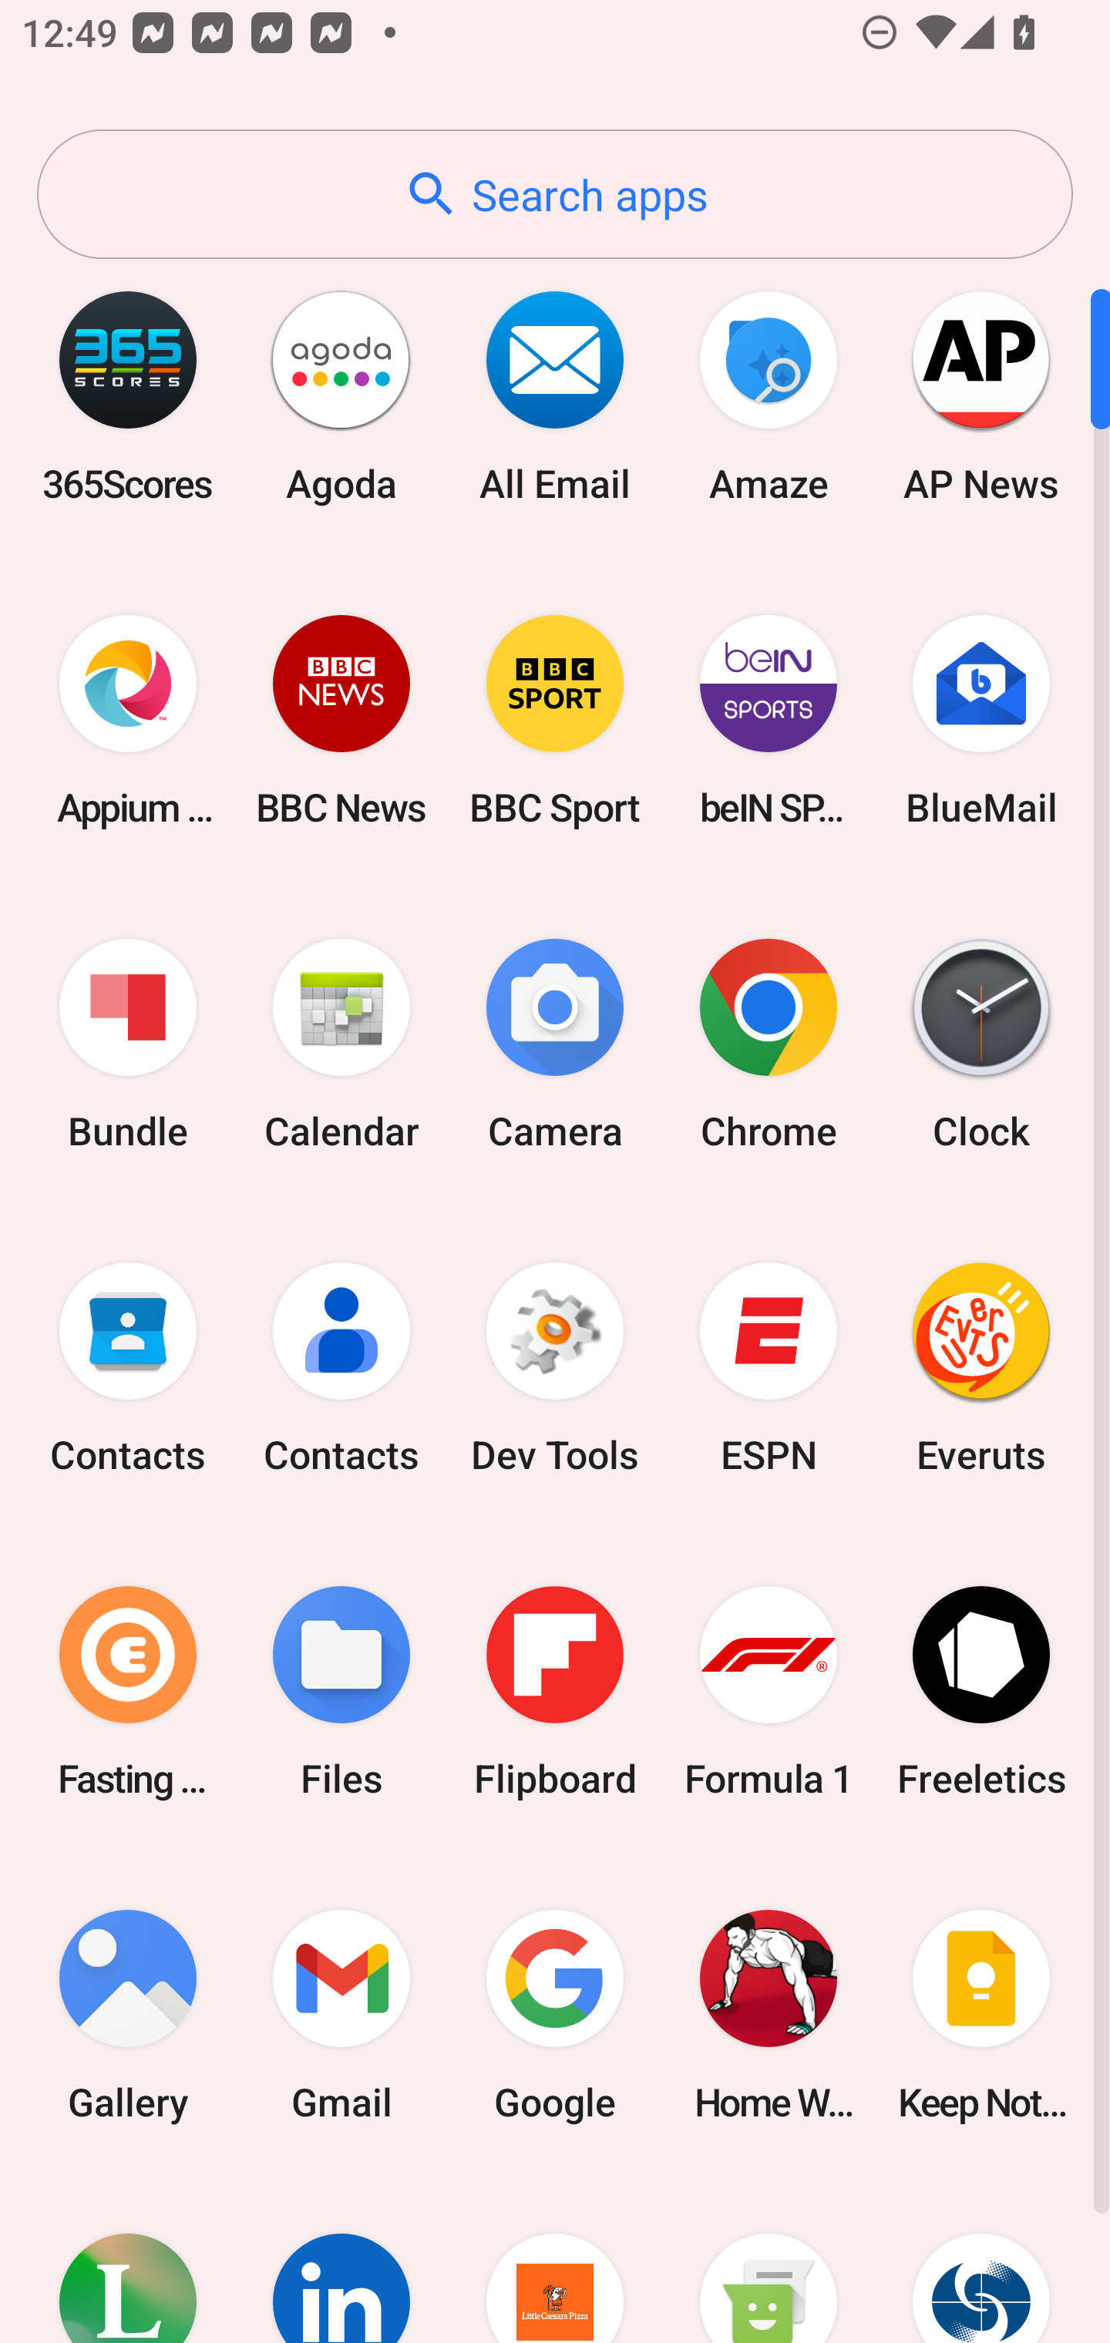 This screenshot has width=1110, height=2343. I want to click on Agoda, so click(341, 396).